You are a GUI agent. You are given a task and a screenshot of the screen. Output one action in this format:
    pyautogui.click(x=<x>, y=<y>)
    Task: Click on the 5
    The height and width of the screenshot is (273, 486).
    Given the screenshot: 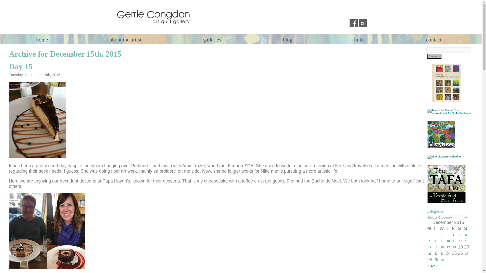 What is the action you would take?
    pyautogui.click(x=460, y=235)
    